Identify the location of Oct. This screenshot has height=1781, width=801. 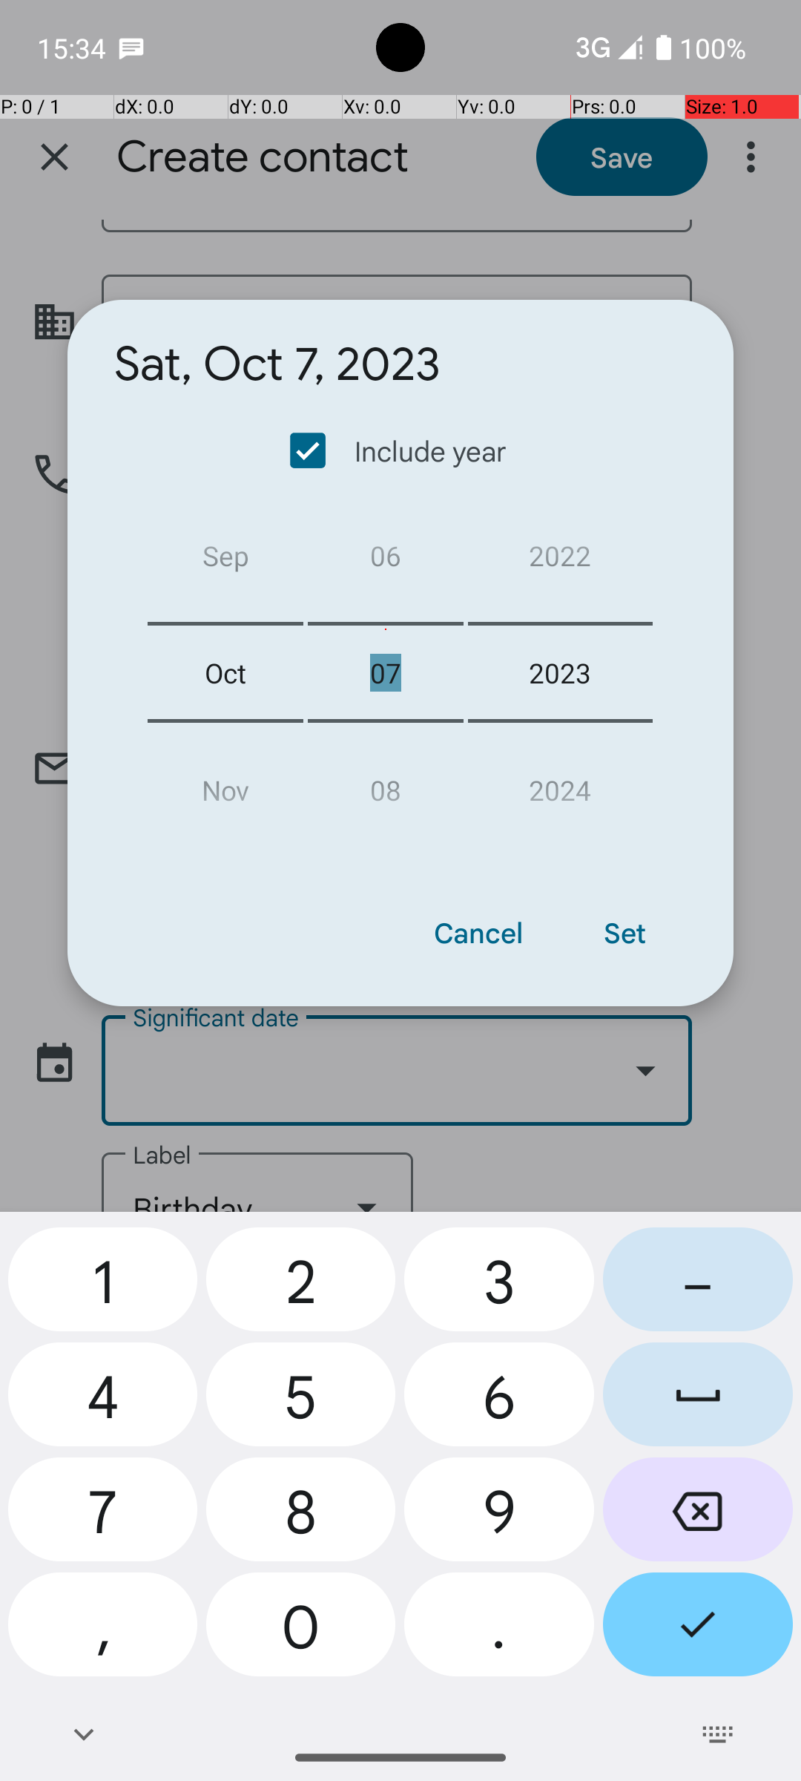
(225, 672).